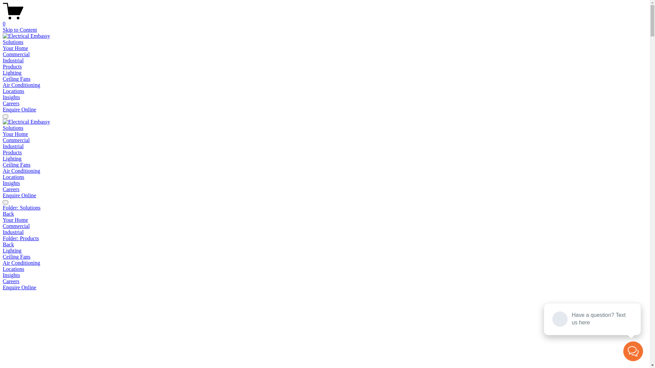 The image size is (655, 368). I want to click on Folder: Solutions, so click(325, 208).